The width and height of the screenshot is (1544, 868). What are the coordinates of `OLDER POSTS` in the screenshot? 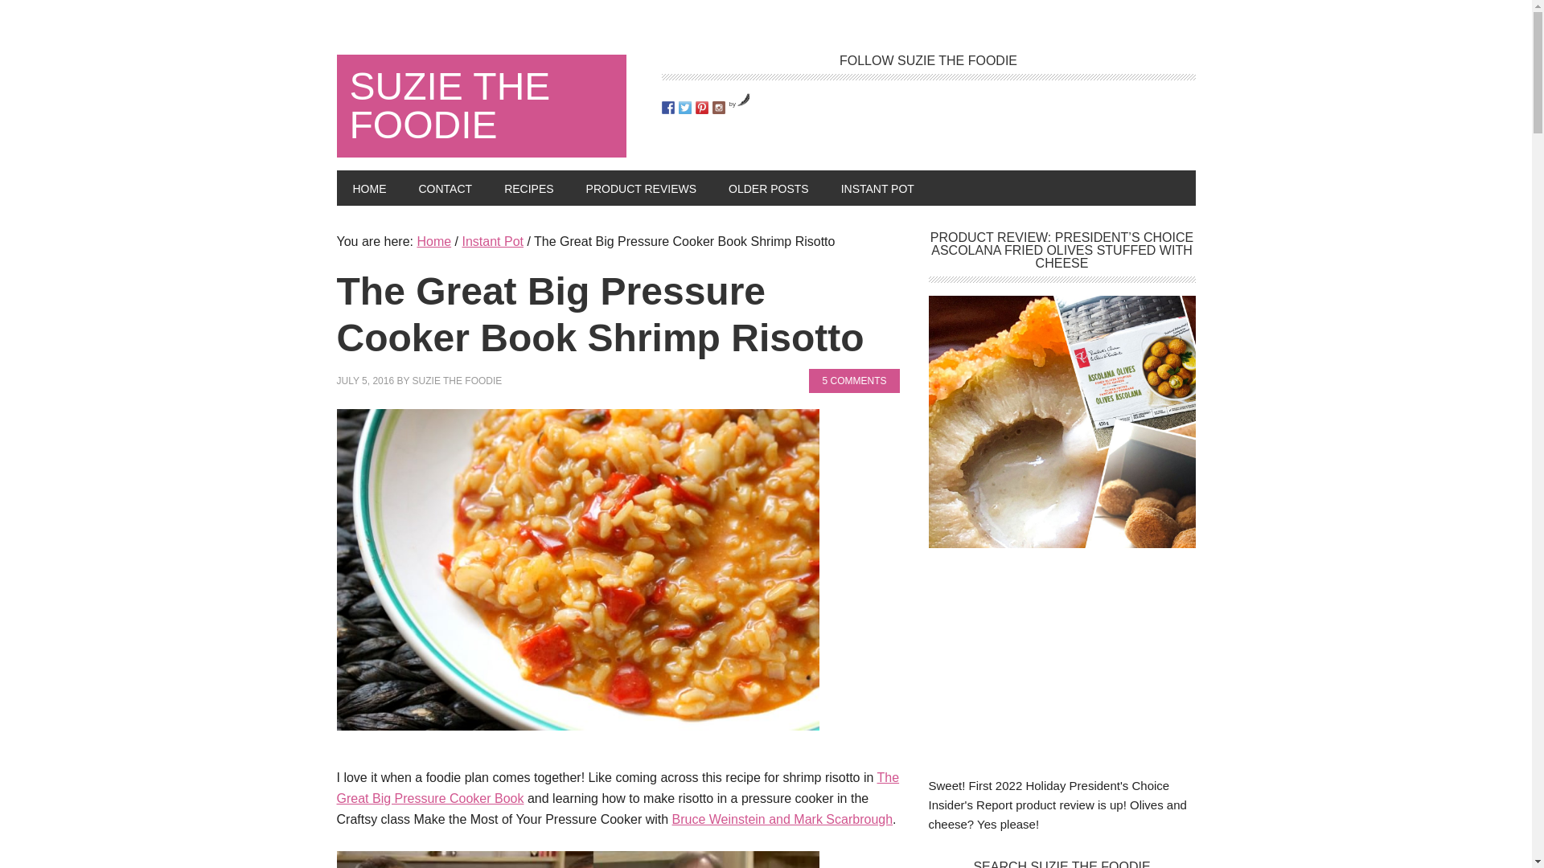 It's located at (768, 187).